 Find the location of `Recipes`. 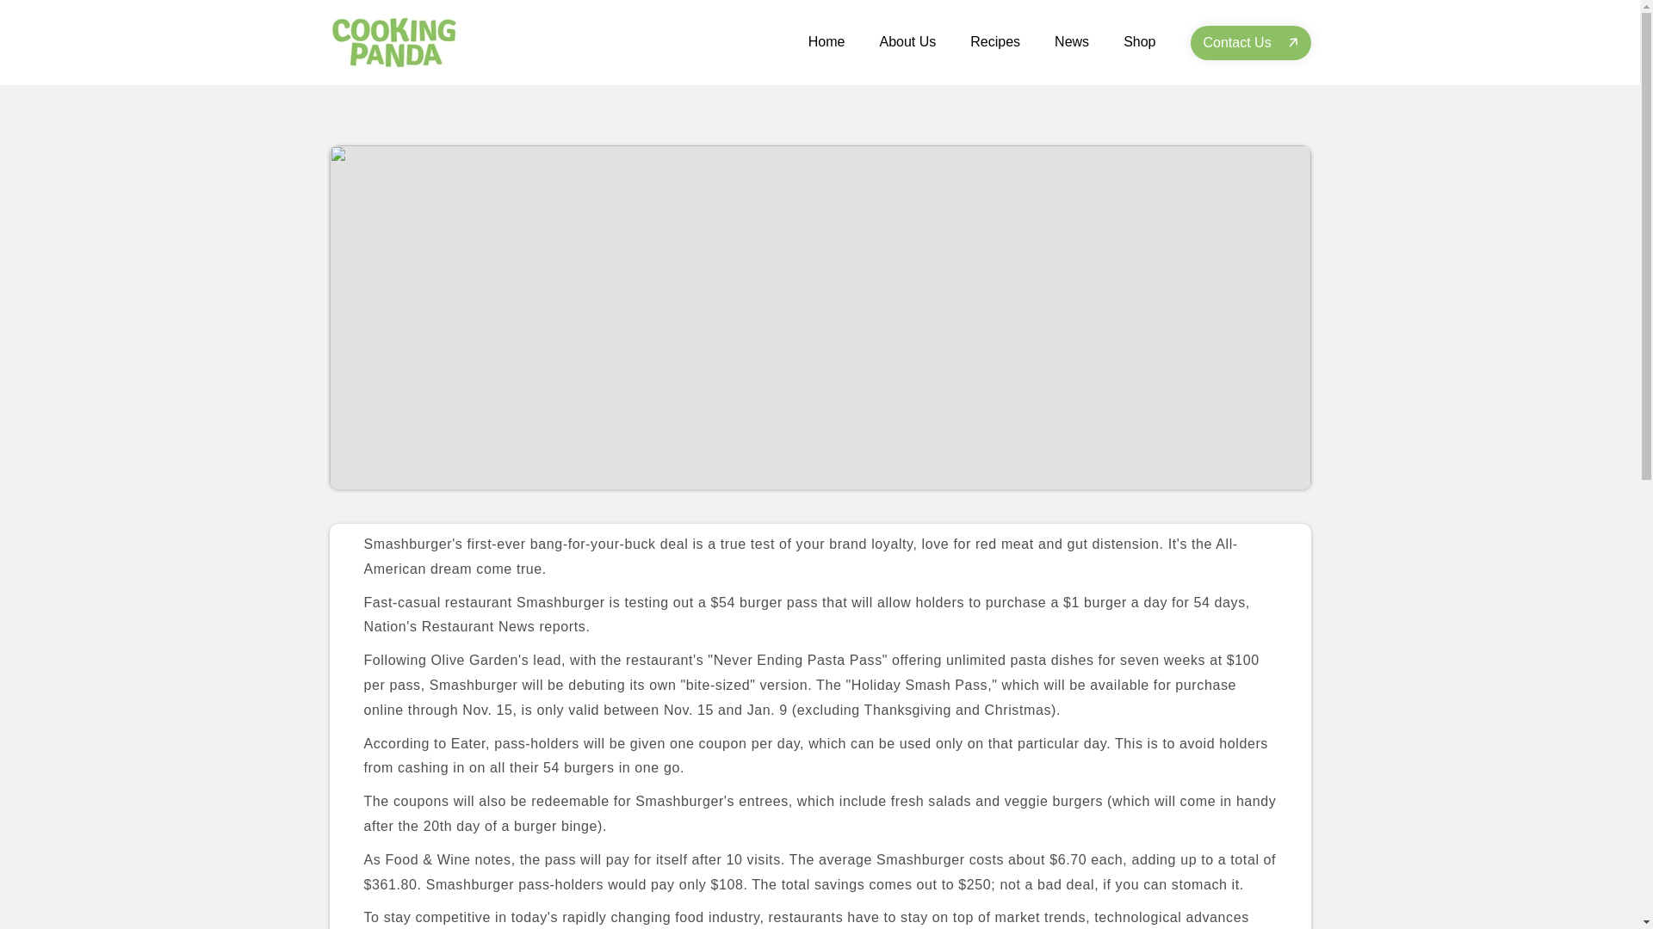

Recipes is located at coordinates (995, 41).